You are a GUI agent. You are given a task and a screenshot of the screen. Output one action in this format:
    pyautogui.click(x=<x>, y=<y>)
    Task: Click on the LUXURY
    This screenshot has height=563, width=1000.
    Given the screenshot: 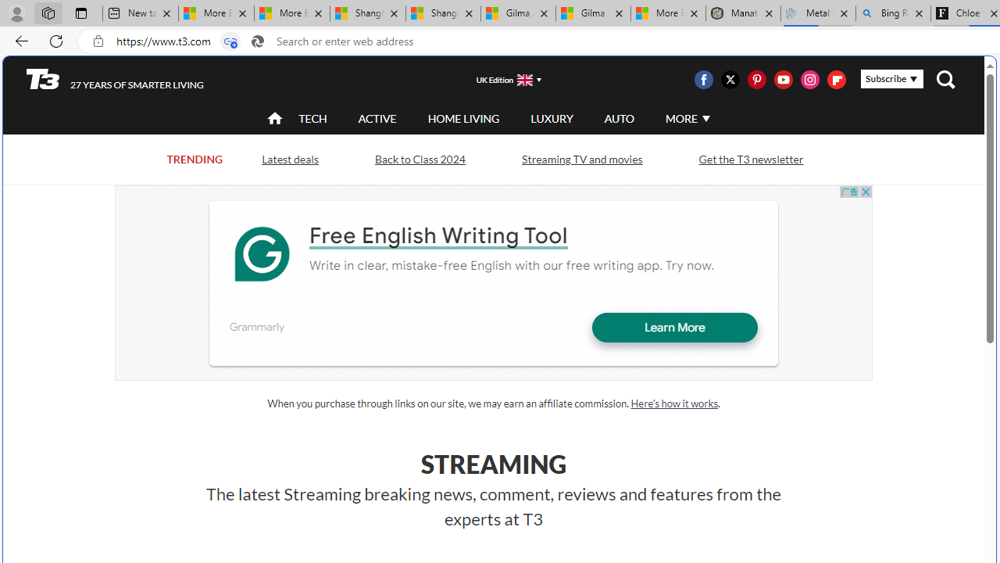 What is the action you would take?
    pyautogui.click(x=552, y=119)
    